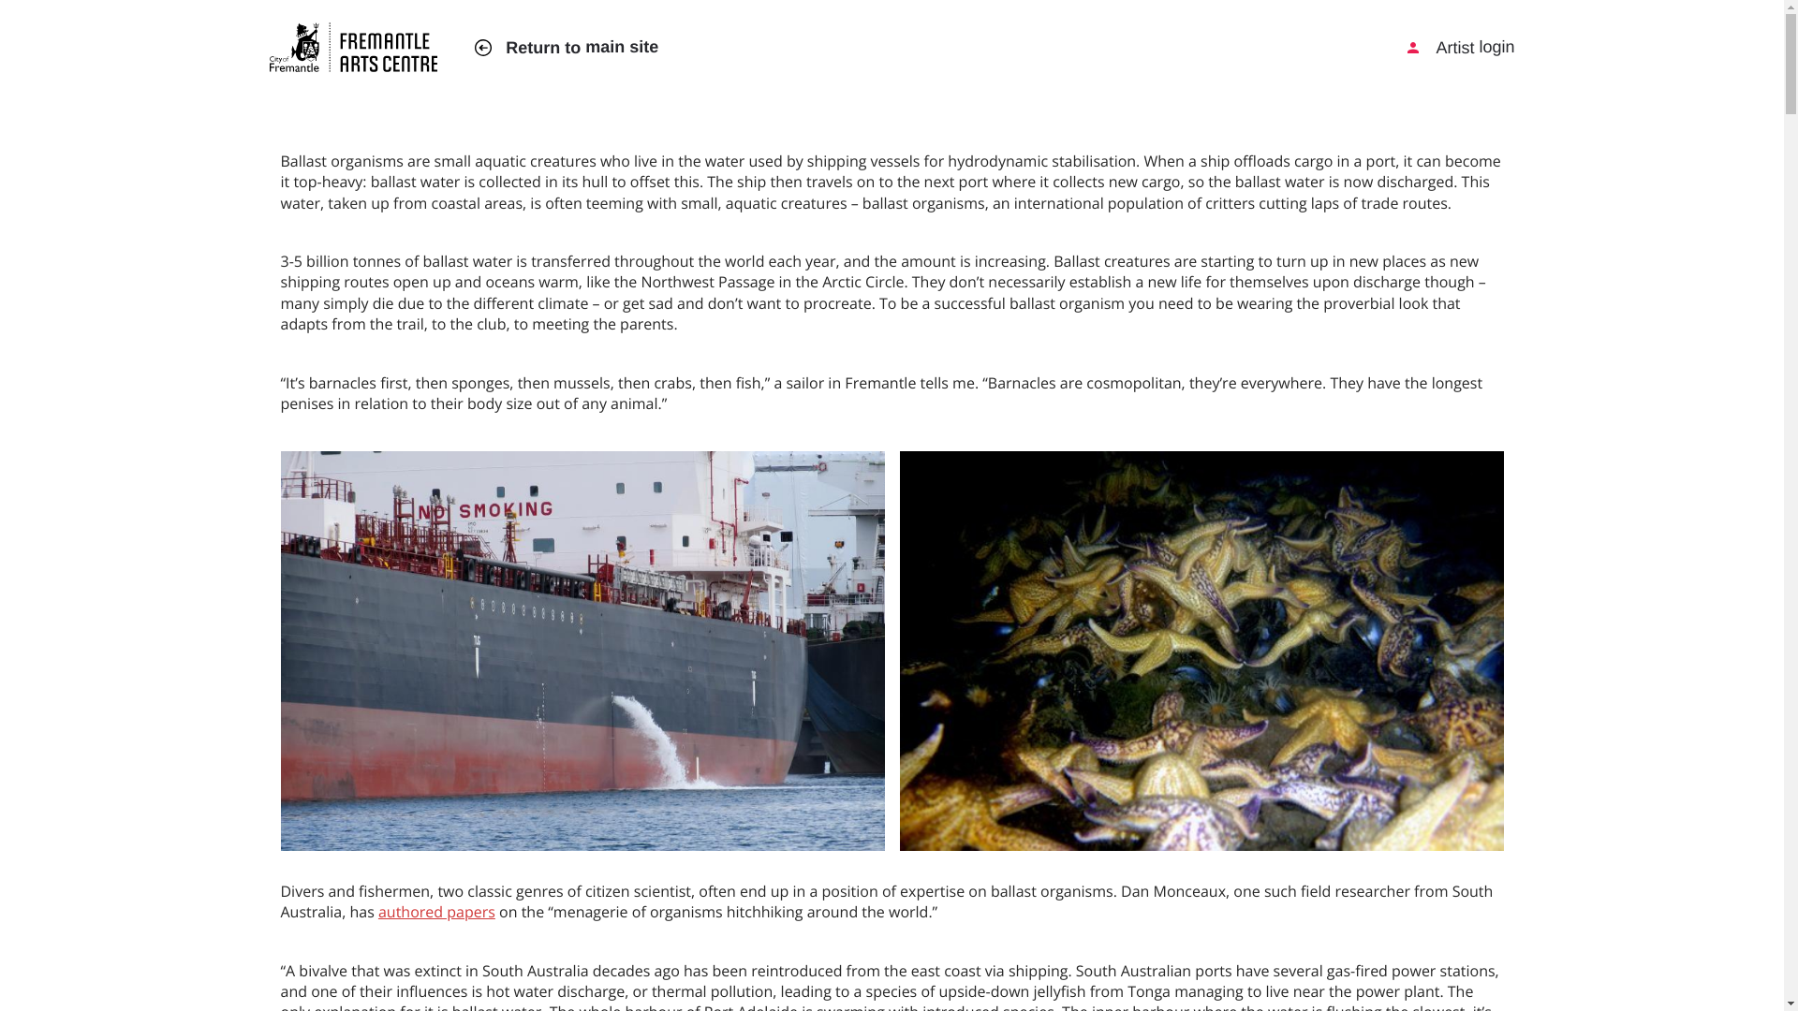  I want to click on Artist login, so click(1459, 47).